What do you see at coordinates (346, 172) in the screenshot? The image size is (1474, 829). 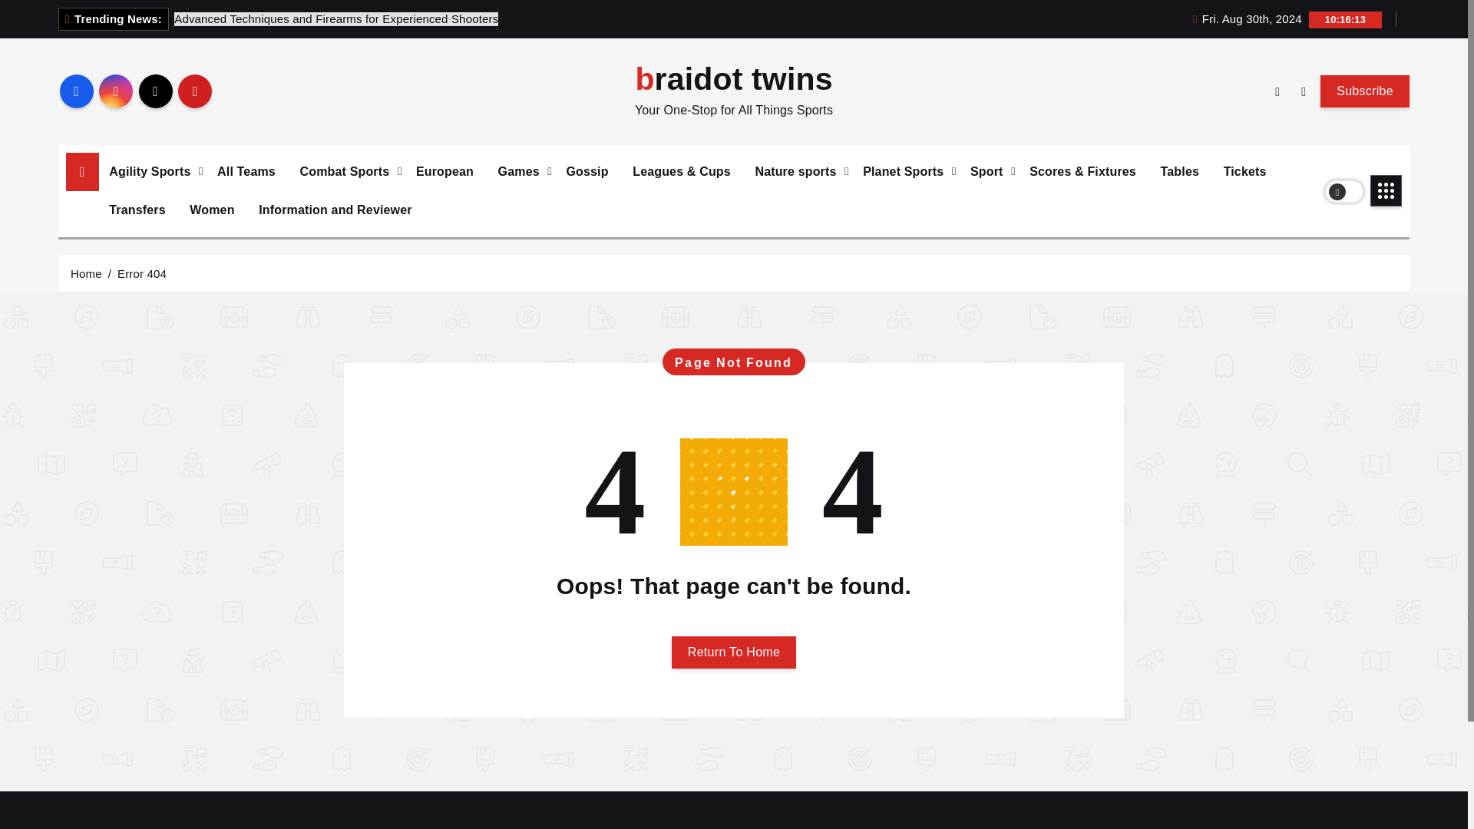 I see `Combat Sports` at bounding box center [346, 172].